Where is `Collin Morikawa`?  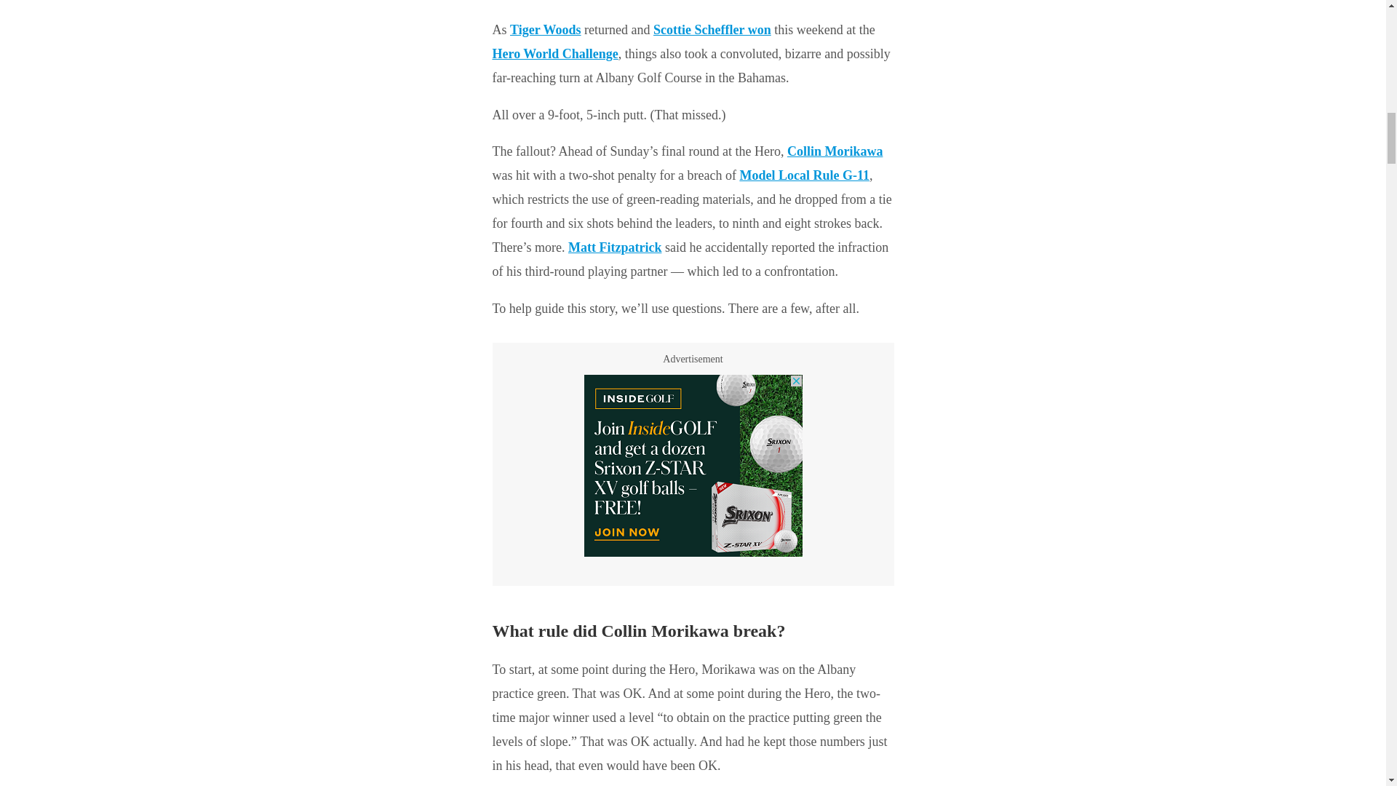 Collin Morikawa is located at coordinates (835, 151).